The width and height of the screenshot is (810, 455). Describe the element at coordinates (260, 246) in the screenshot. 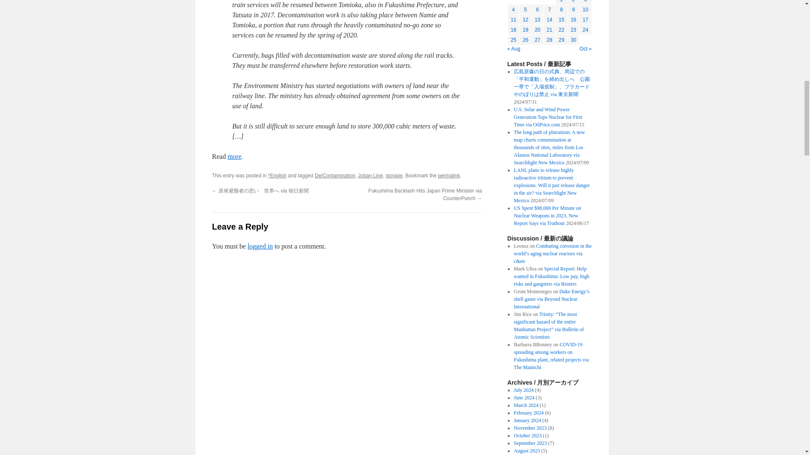

I see `logged in` at that location.